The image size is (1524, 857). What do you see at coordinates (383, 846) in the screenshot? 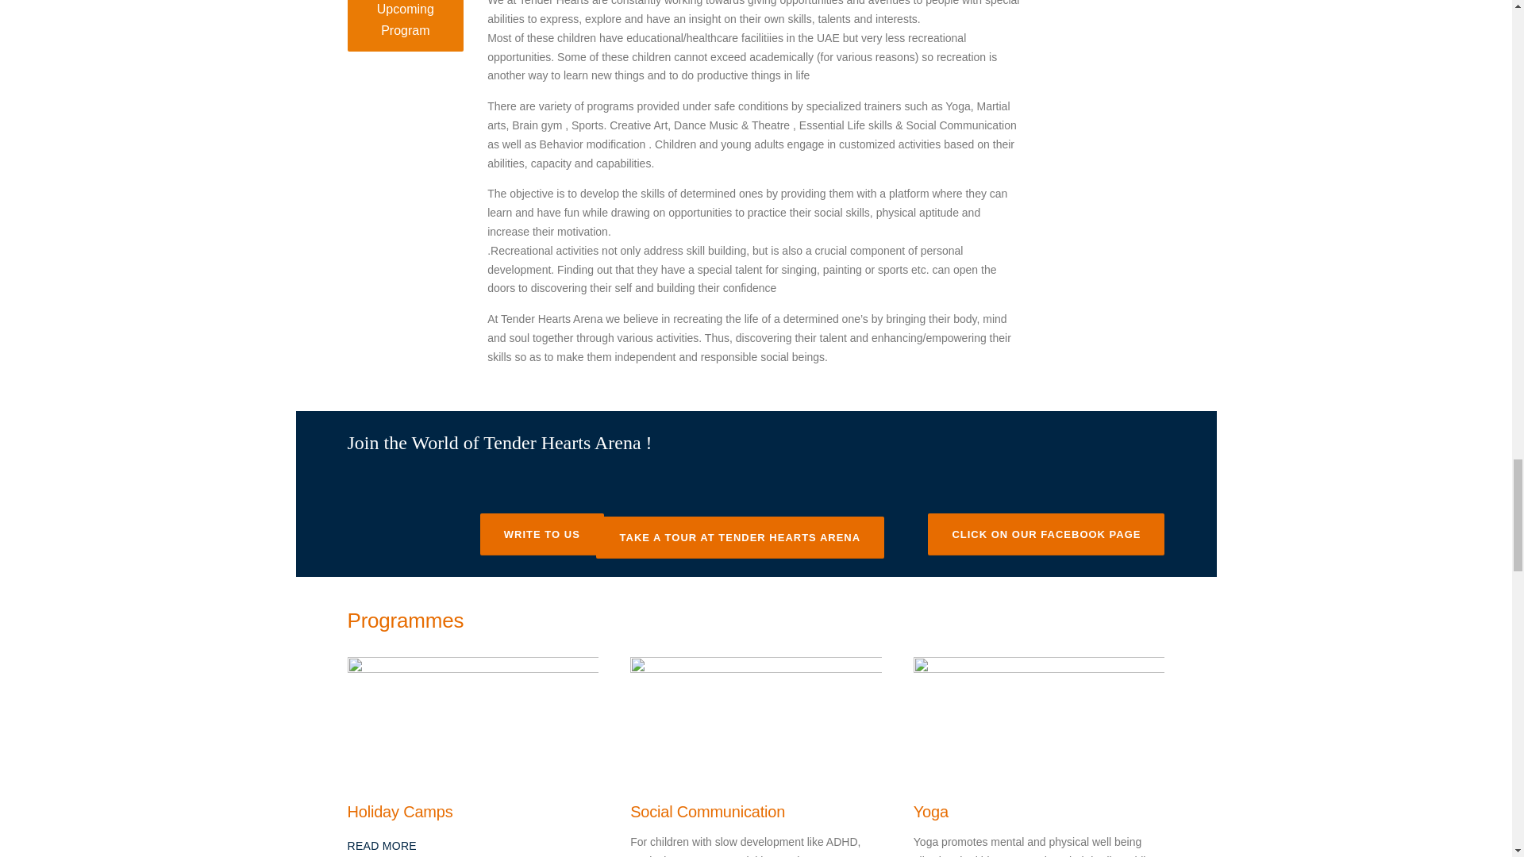
I see `Holiday Camps` at bounding box center [383, 846].